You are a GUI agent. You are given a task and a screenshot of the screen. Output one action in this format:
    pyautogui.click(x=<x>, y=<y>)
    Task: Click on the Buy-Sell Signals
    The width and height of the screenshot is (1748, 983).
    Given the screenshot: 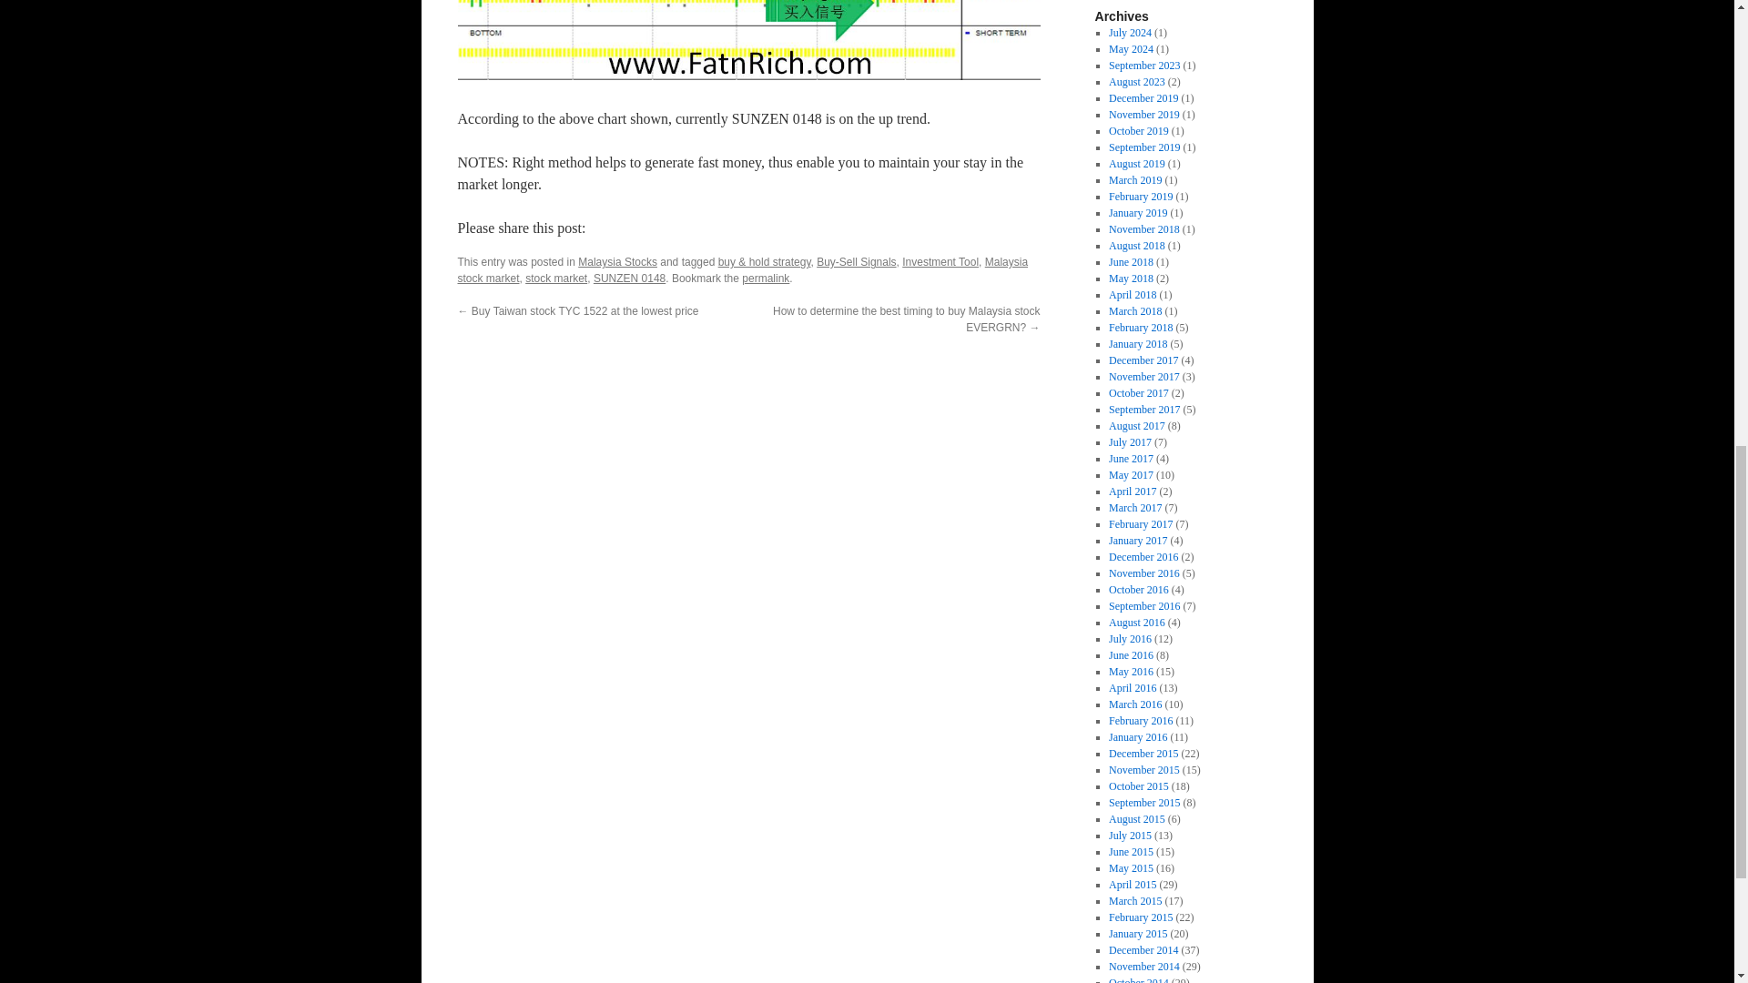 What is the action you would take?
    pyautogui.click(x=856, y=261)
    